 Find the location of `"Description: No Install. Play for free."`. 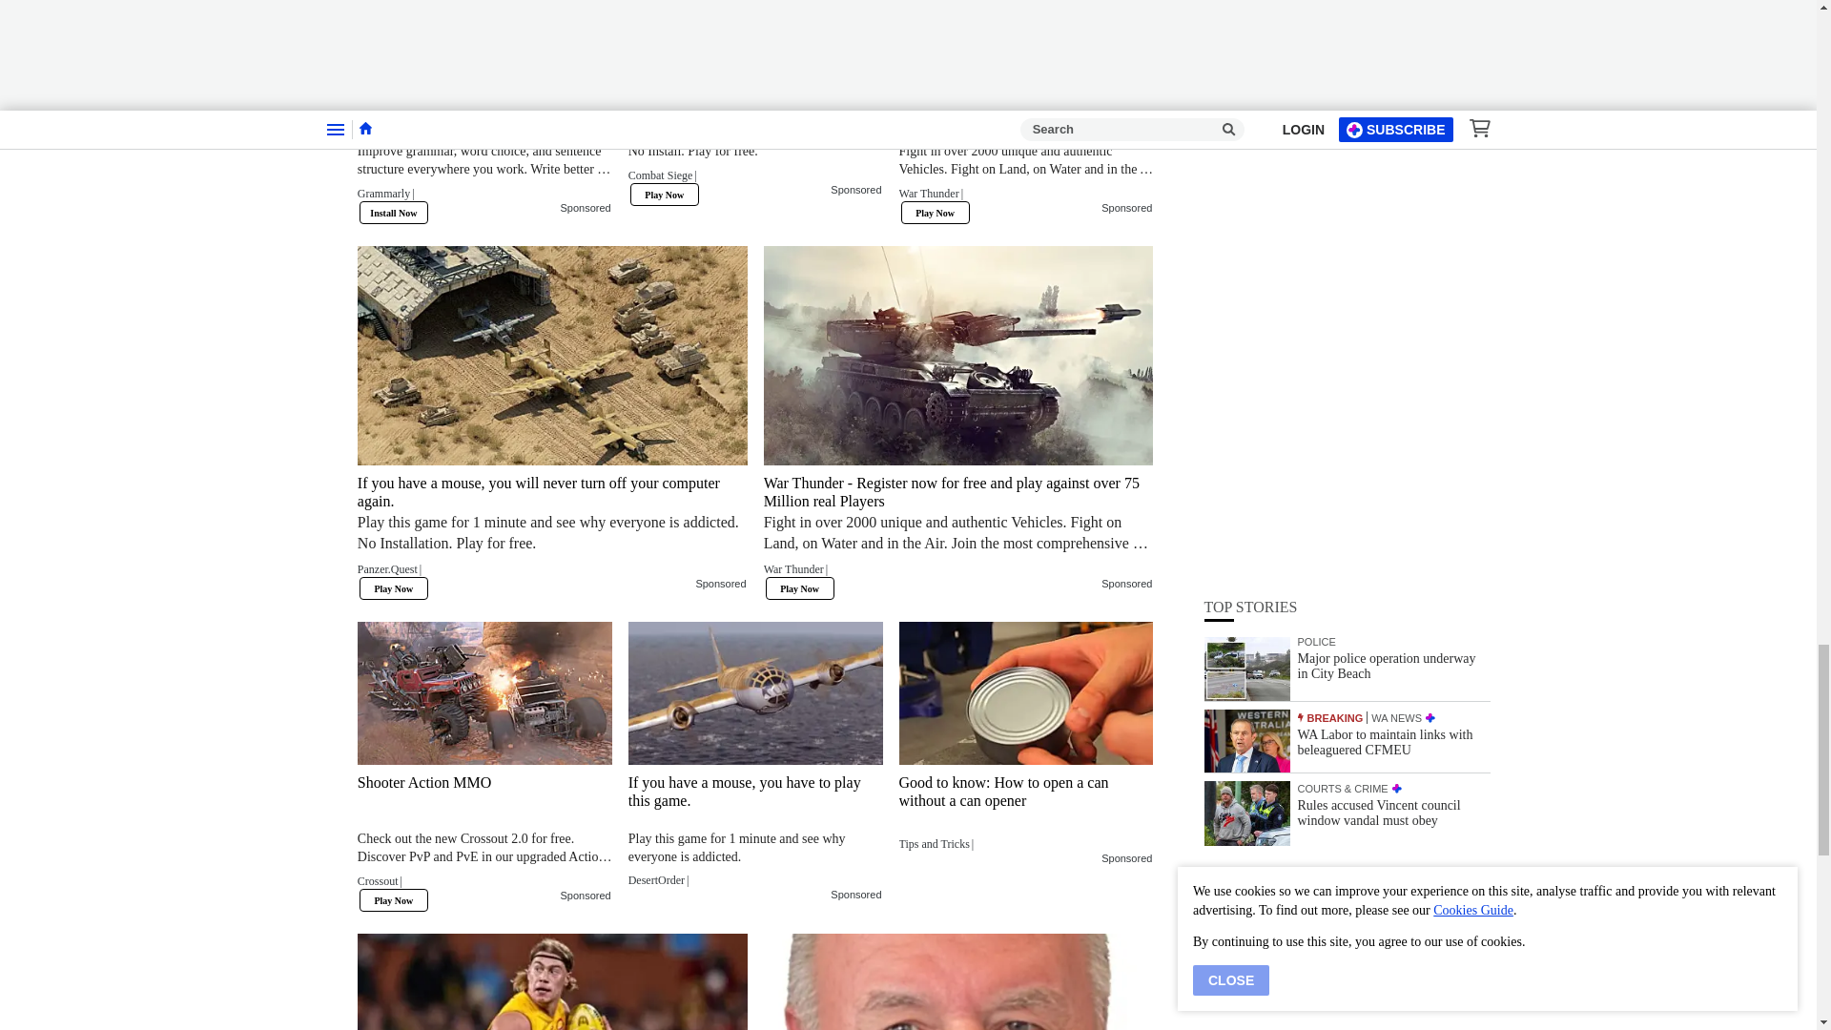

"Description: No Install. Play for free." is located at coordinates (755, 151).